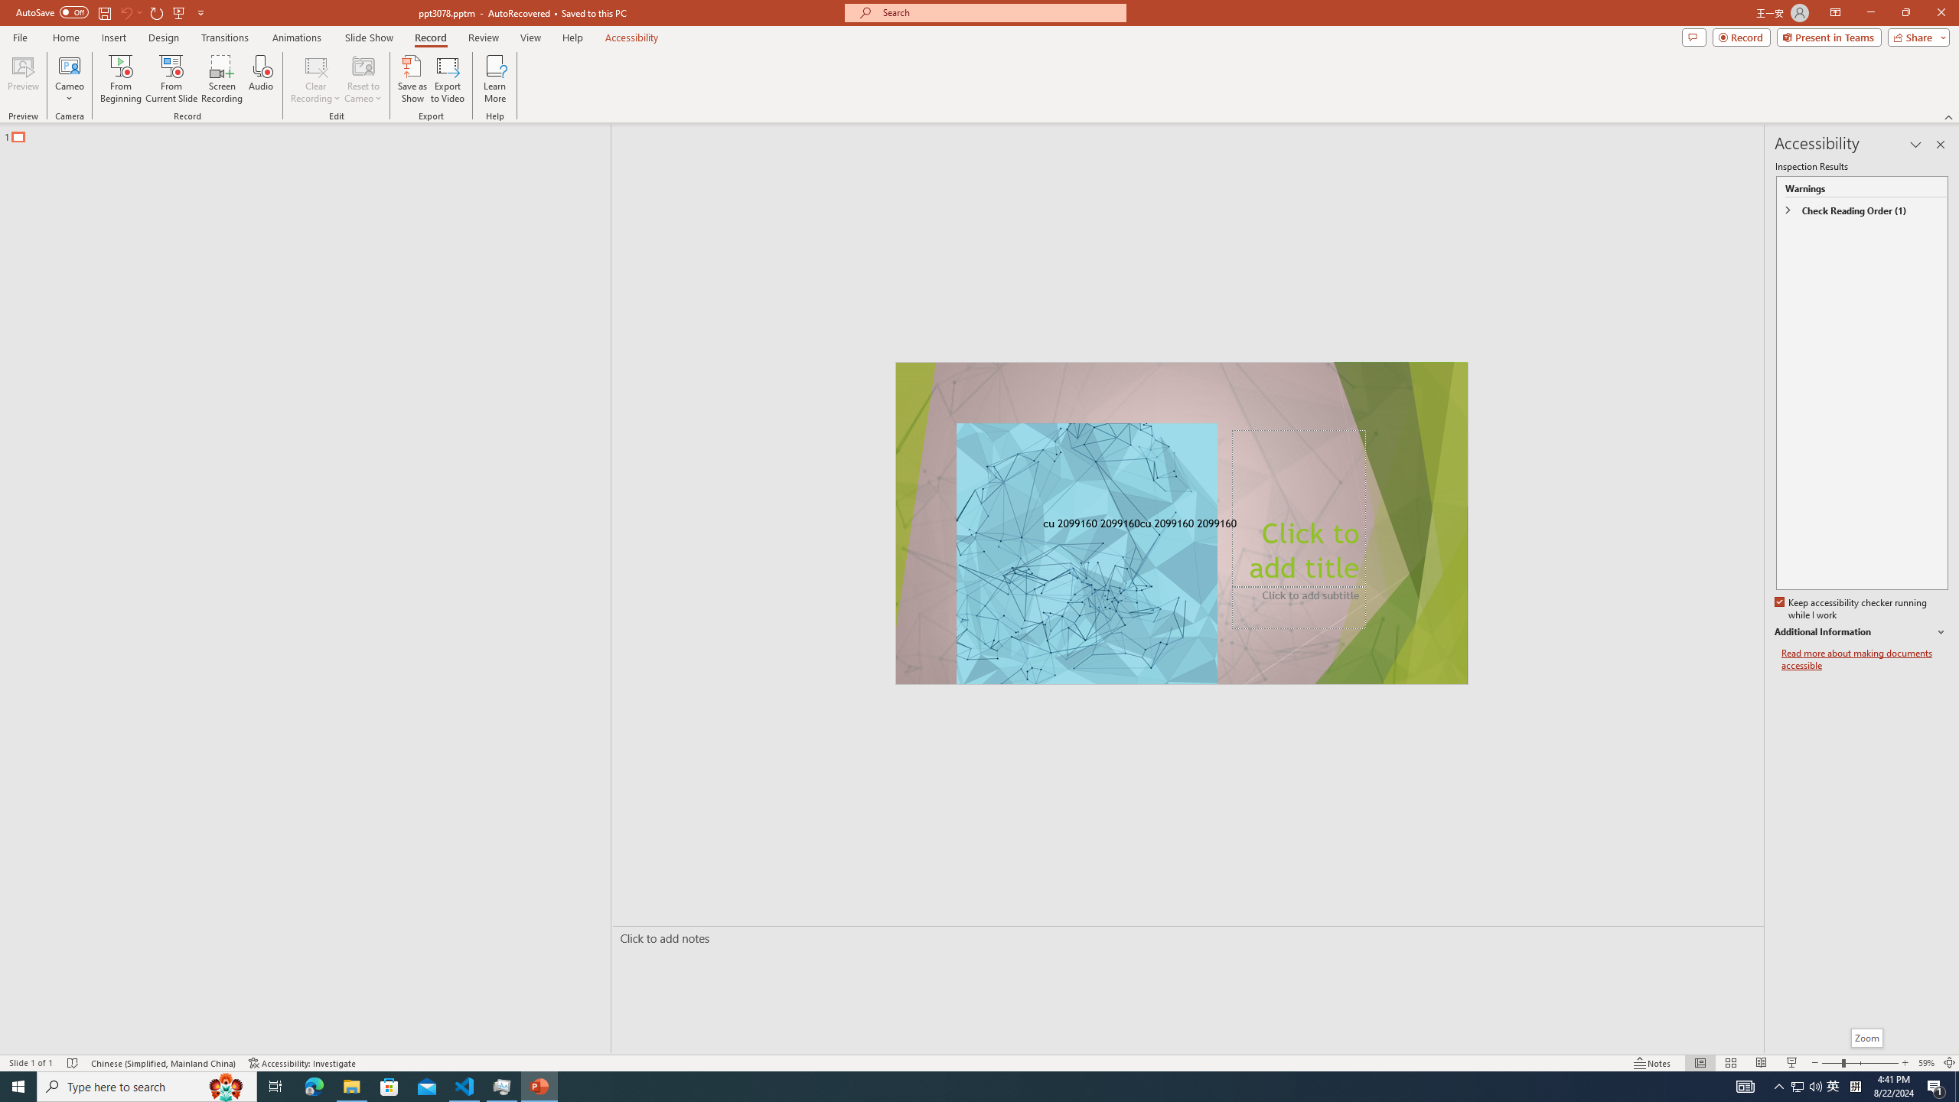 The image size is (1959, 1102). I want to click on auto.py, so click(220, 954).